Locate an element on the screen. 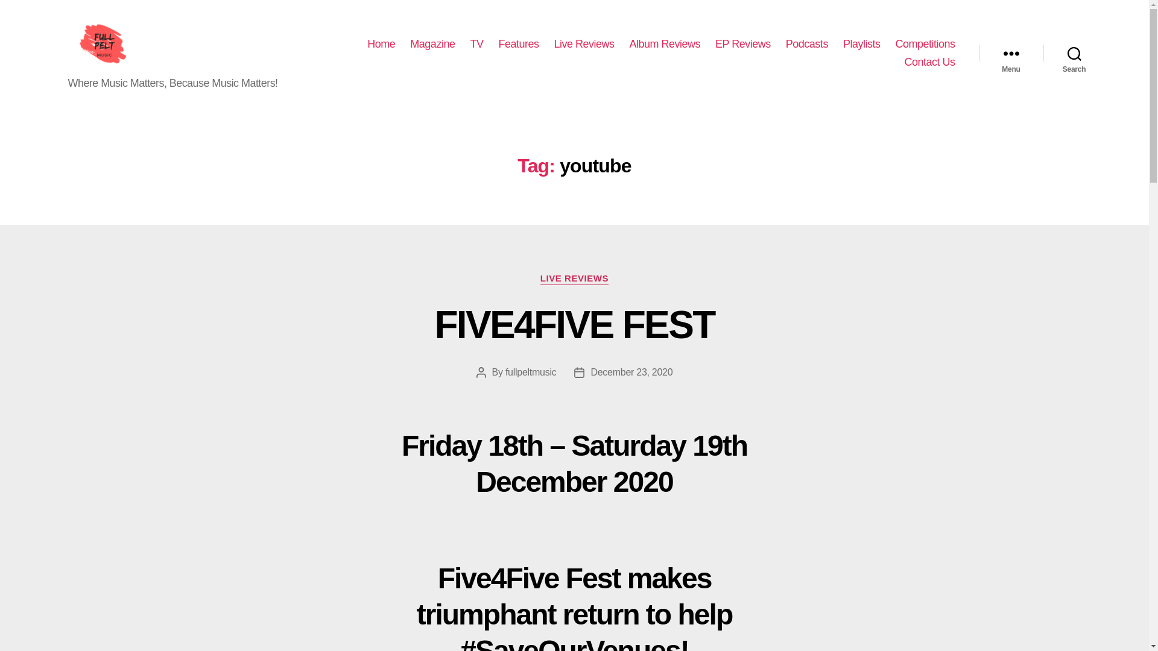  Menu is located at coordinates (1011, 53).